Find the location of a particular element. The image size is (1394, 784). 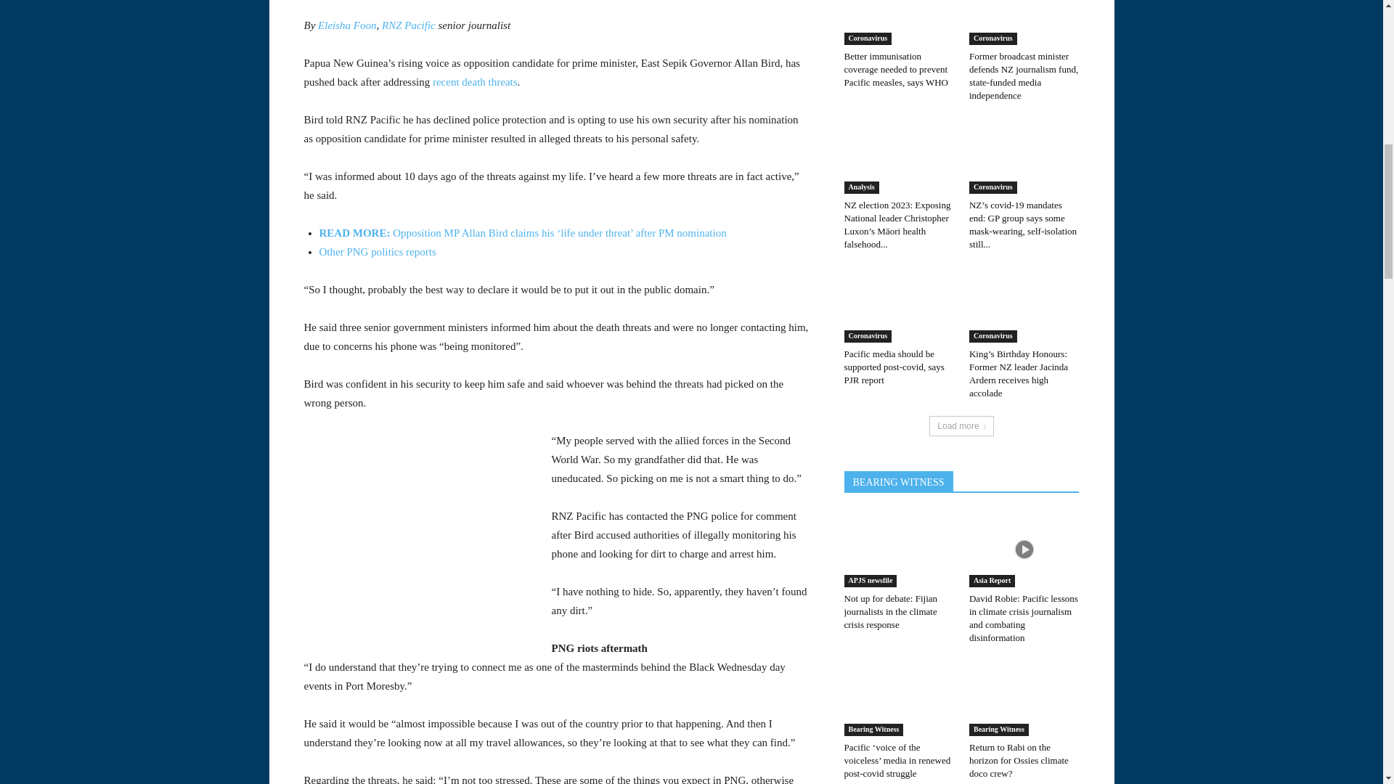

Tokelau is located at coordinates (134, 10).